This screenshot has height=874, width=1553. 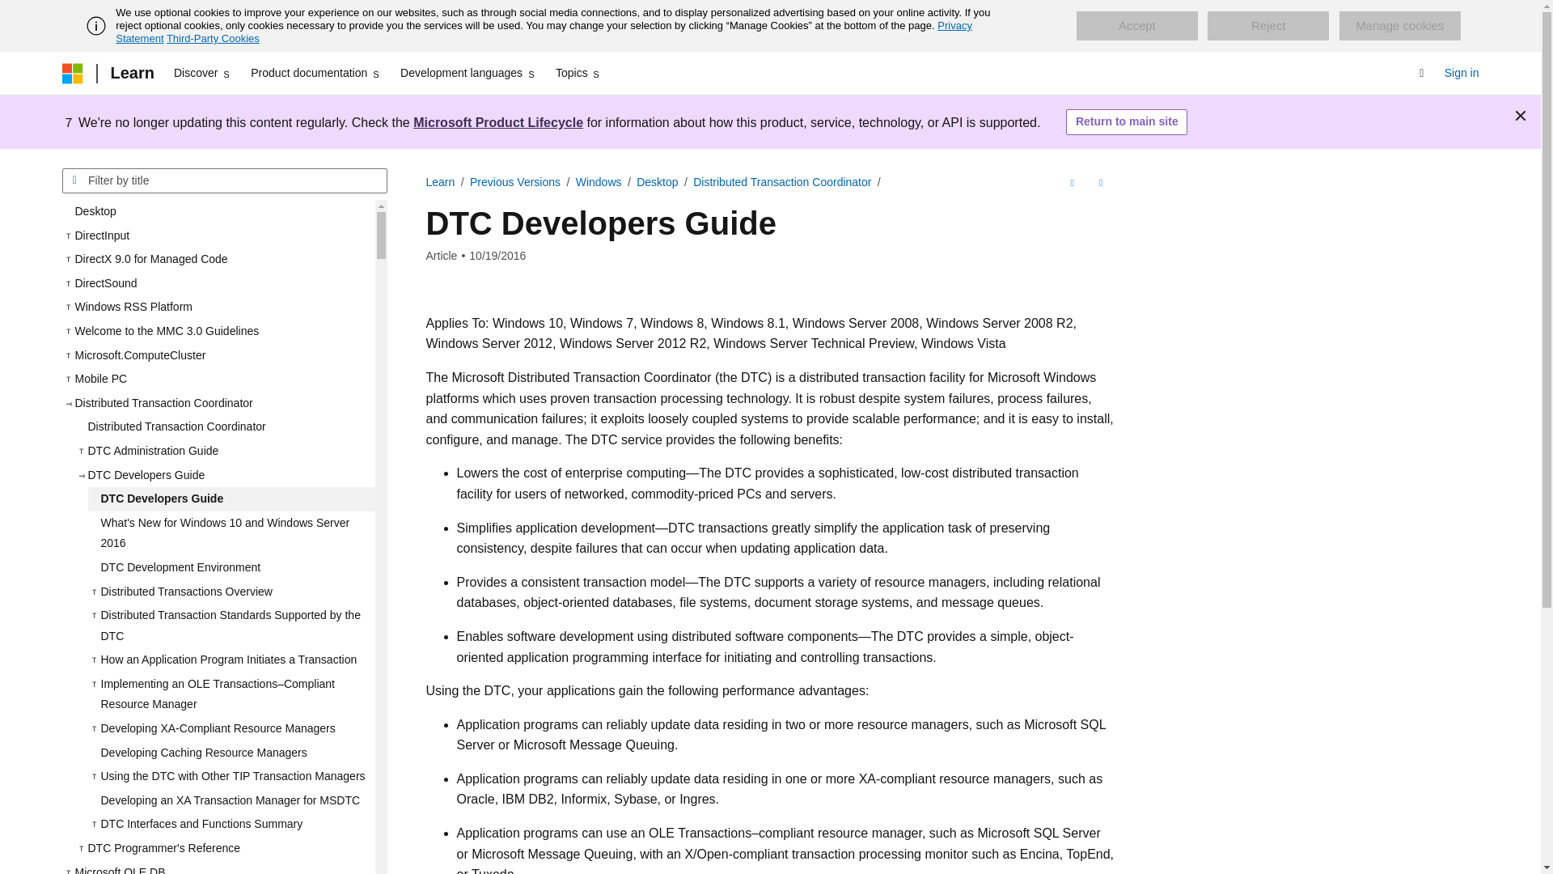 What do you see at coordinates (498, 121) in the screenshot?
I see `Microsoft Product Lifecycle` at bounding box center [498, 121].